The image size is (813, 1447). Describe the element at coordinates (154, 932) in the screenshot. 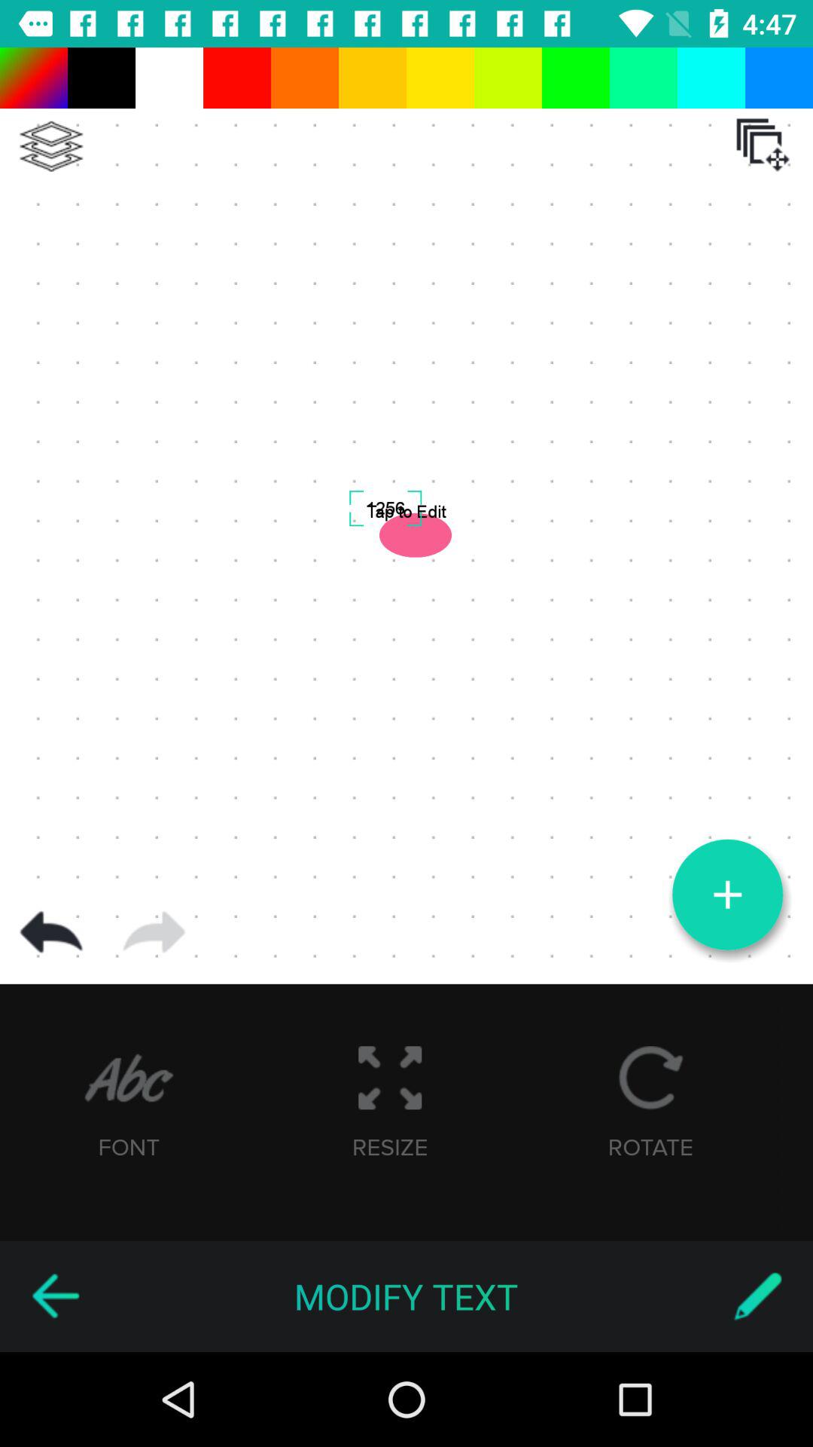

I see `next` at that location.